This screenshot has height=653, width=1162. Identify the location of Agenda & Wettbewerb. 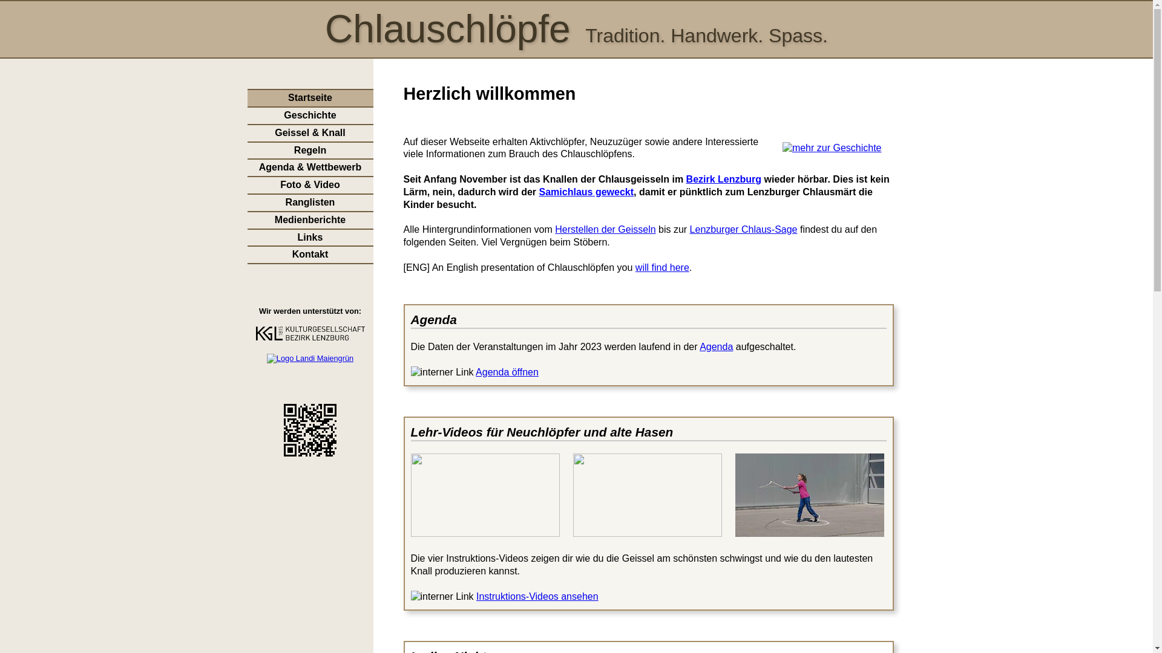
(310, 168).